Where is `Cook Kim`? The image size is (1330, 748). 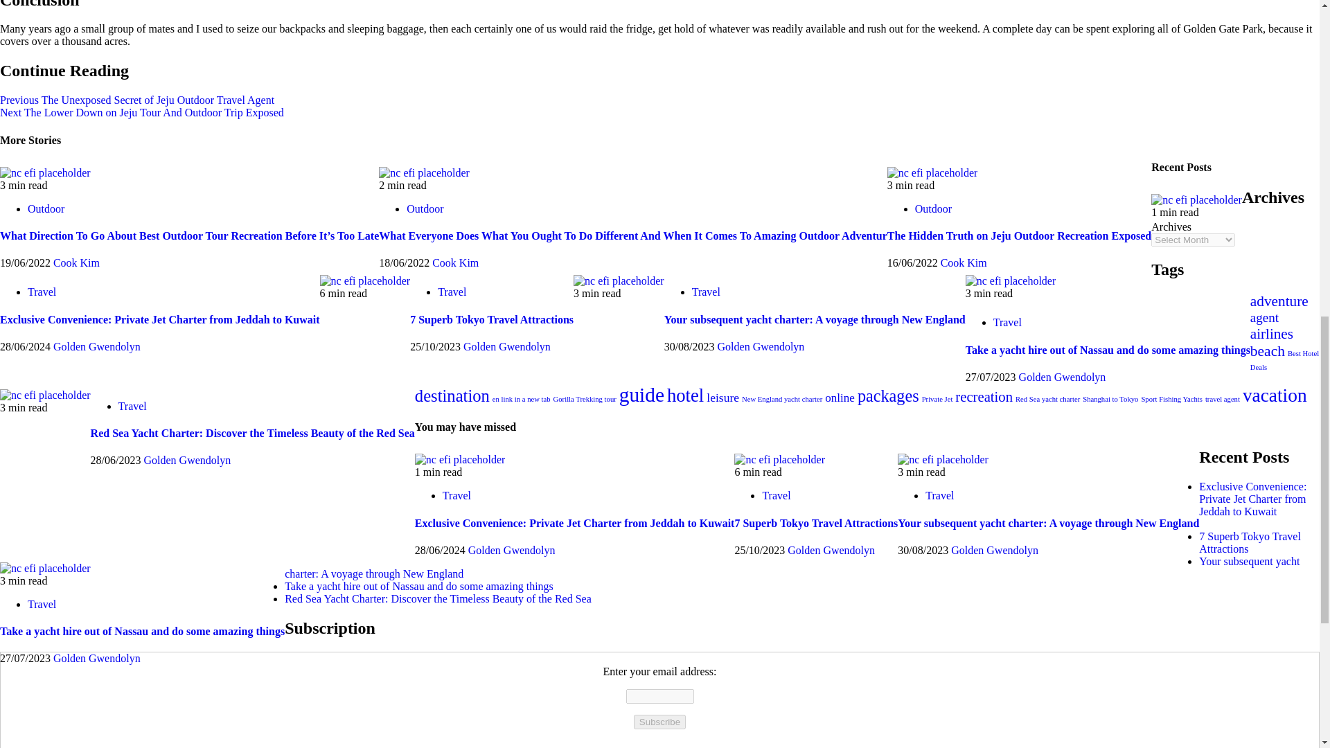
Cook Kim is located at coordinates (456, 262).